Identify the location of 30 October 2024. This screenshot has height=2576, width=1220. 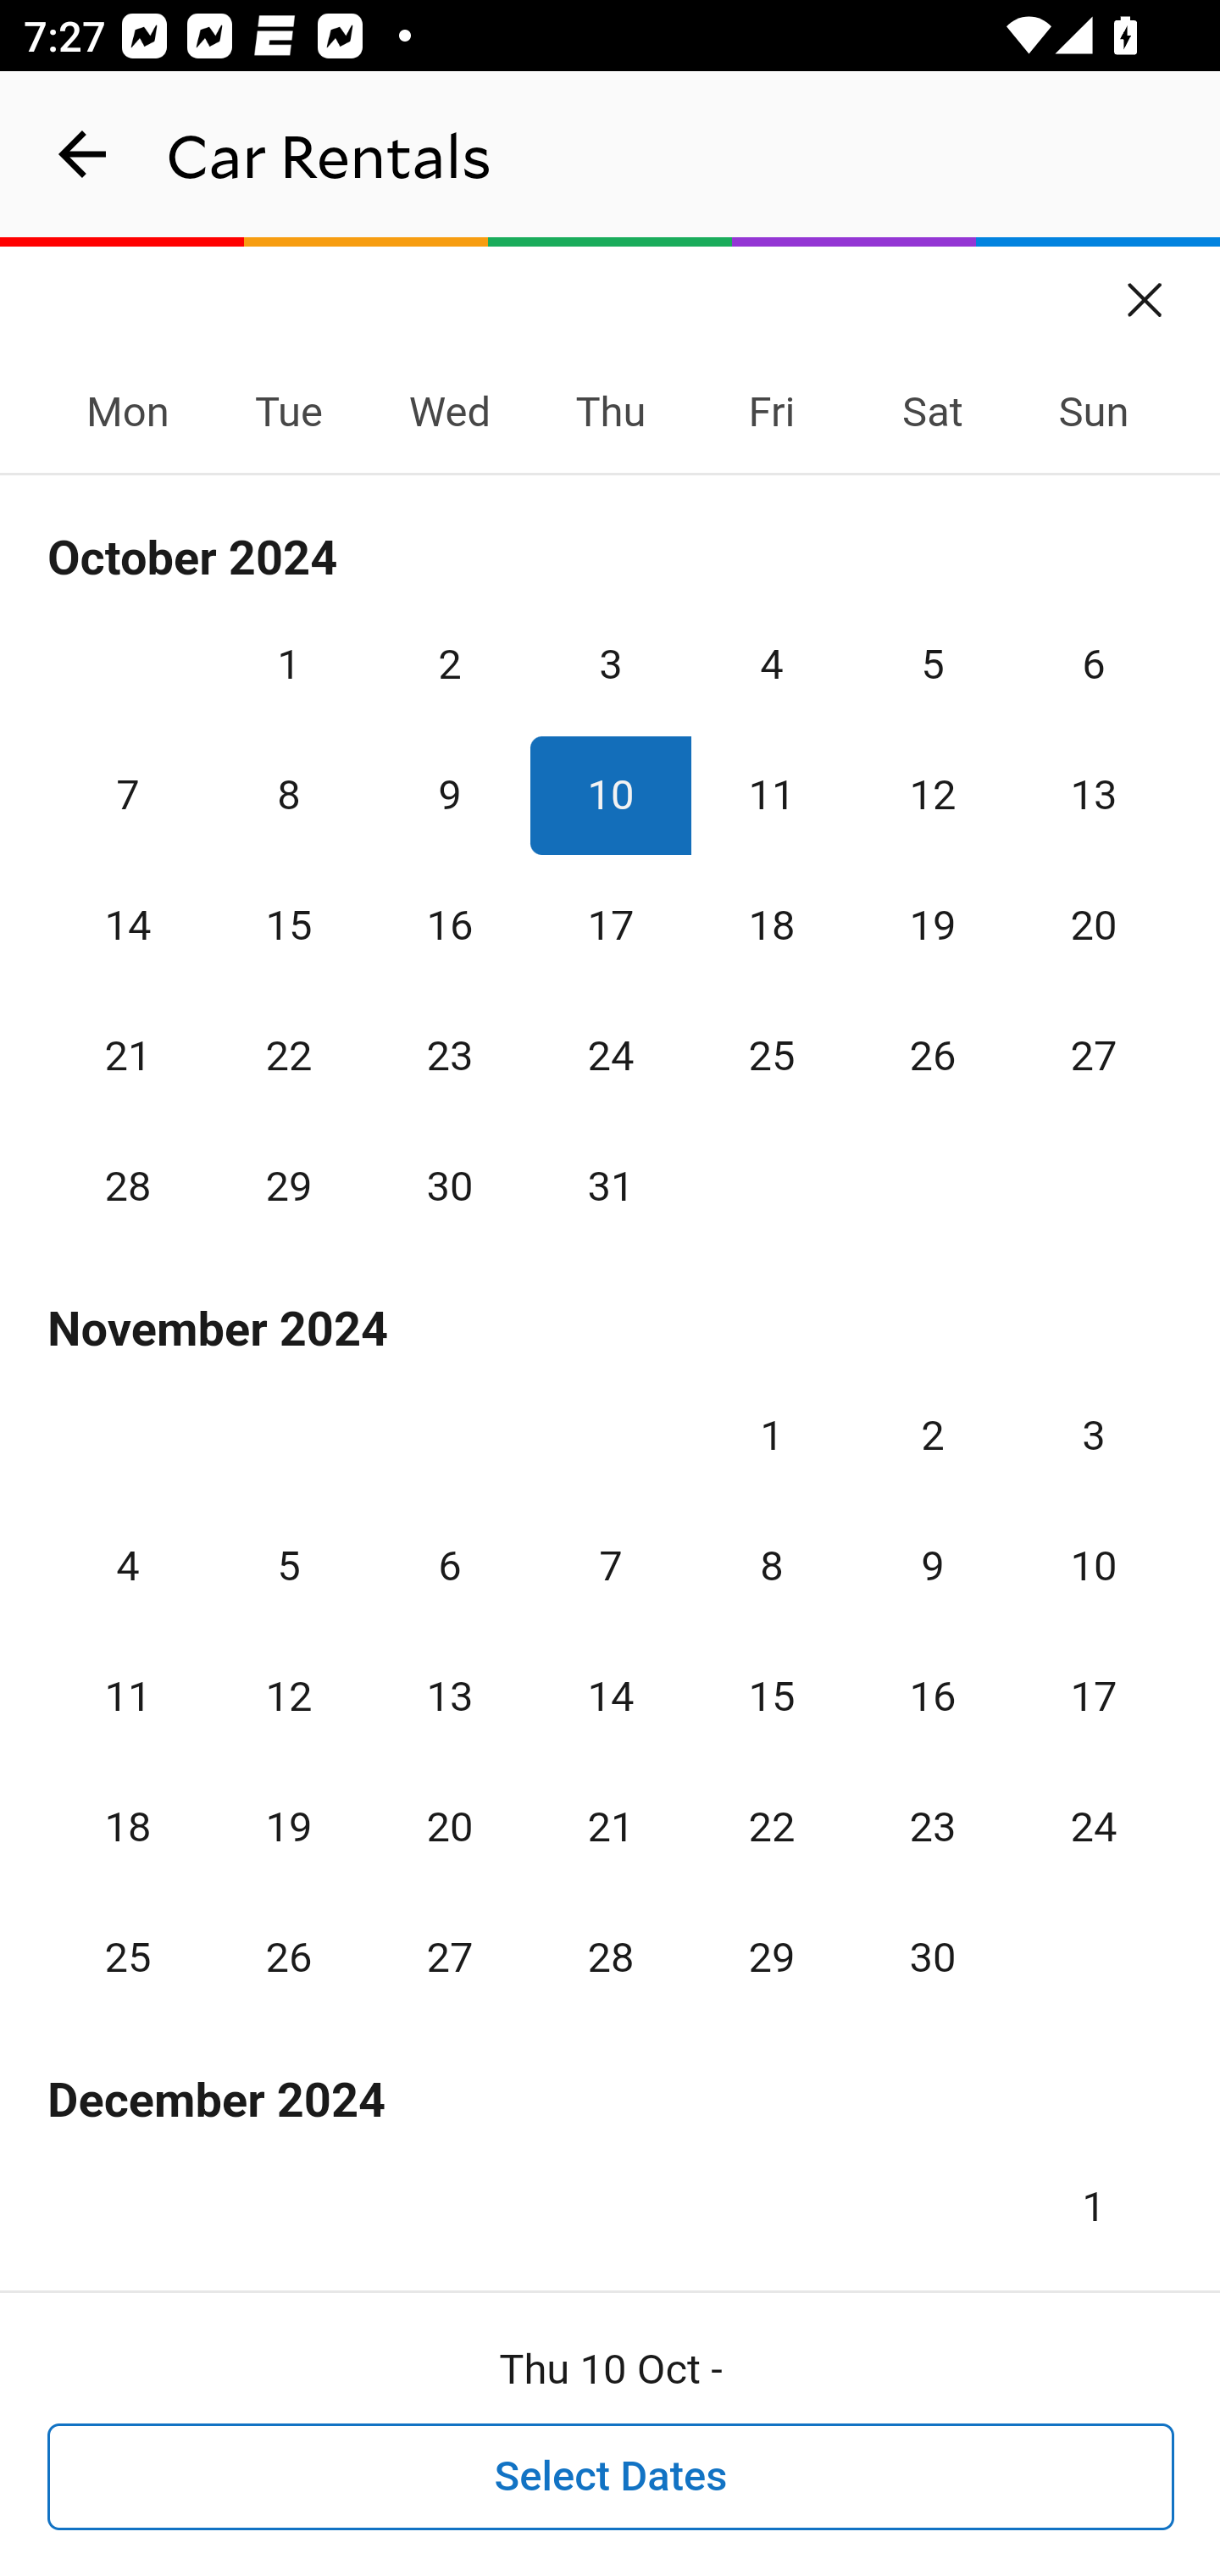
(449, 1187).